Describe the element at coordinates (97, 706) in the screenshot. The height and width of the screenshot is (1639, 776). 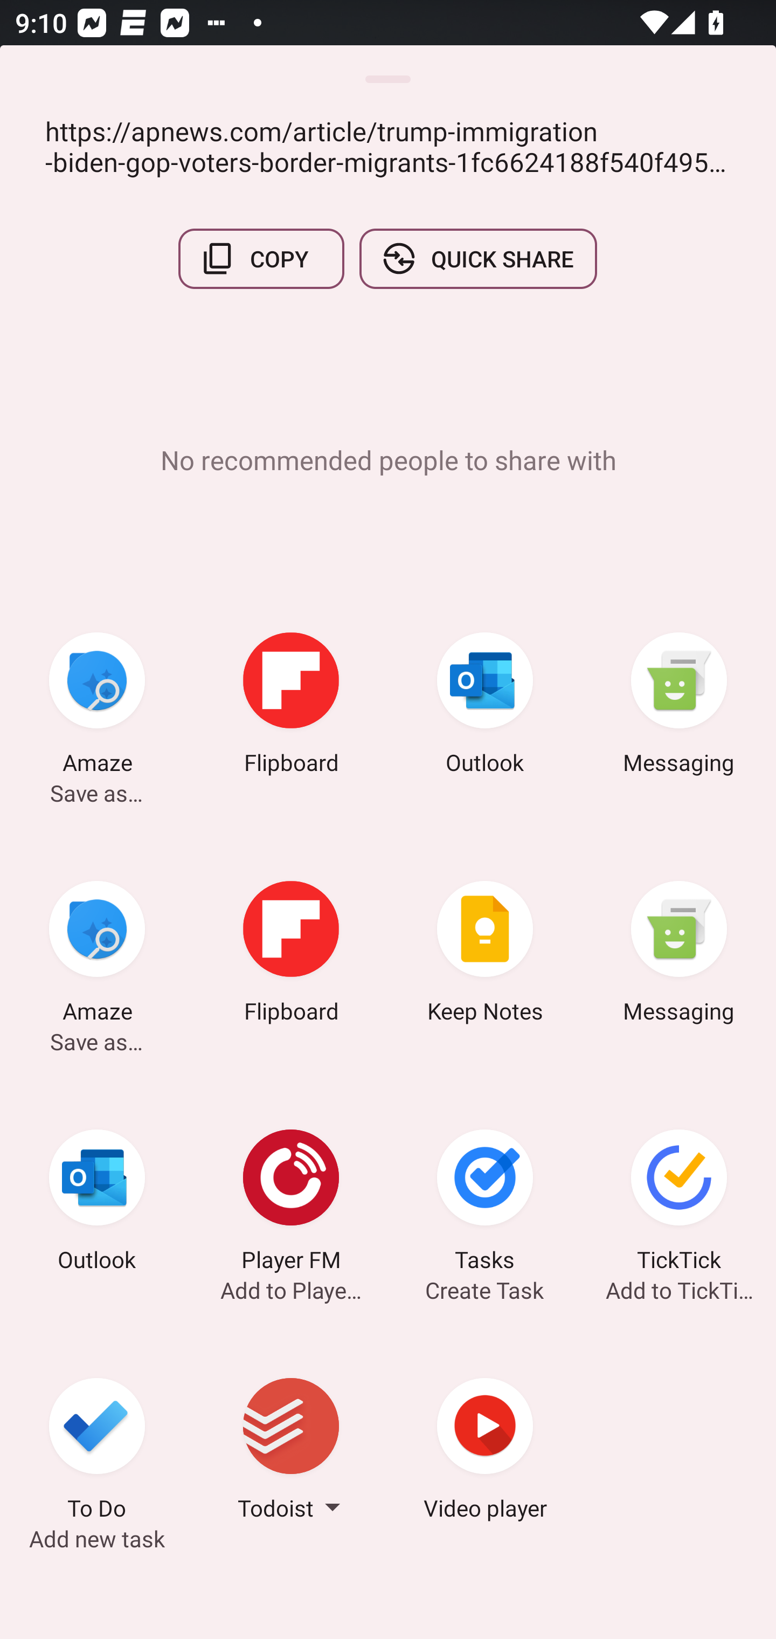
I see `Amaze Save as…` at that location.